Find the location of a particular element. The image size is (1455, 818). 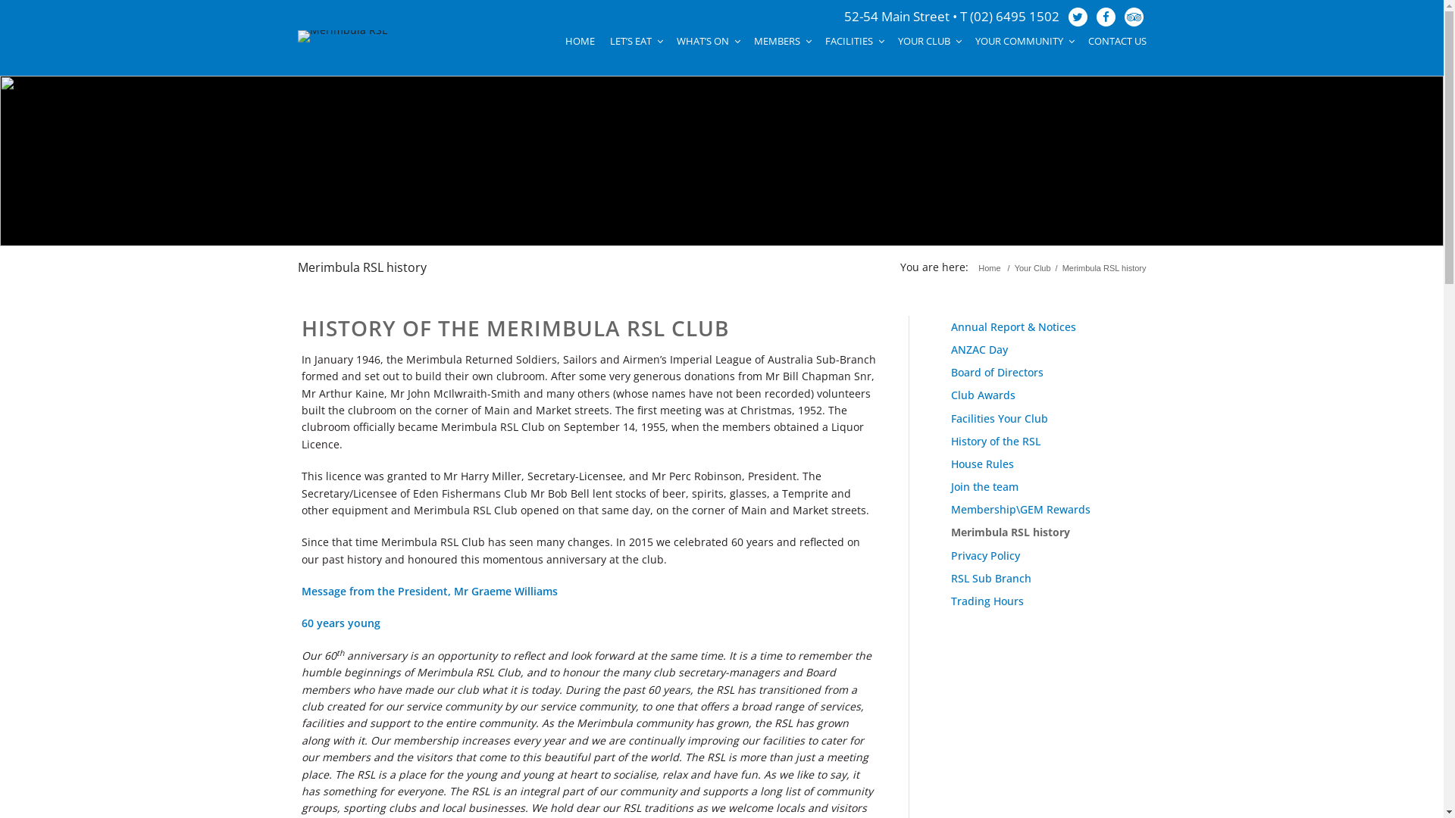

YOUR CLUB is located at coordinates (928, 41).